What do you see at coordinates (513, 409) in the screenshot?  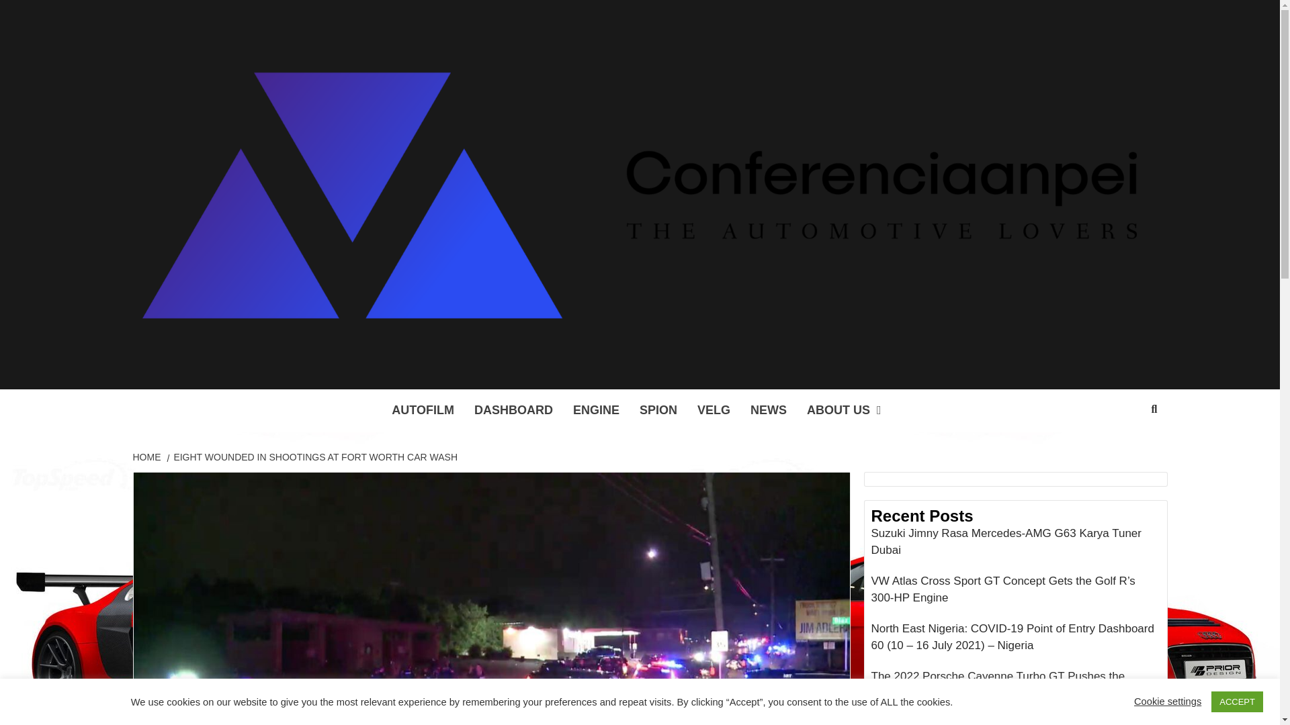 I see `DASHBOARD` at bounding box center [513, 409].